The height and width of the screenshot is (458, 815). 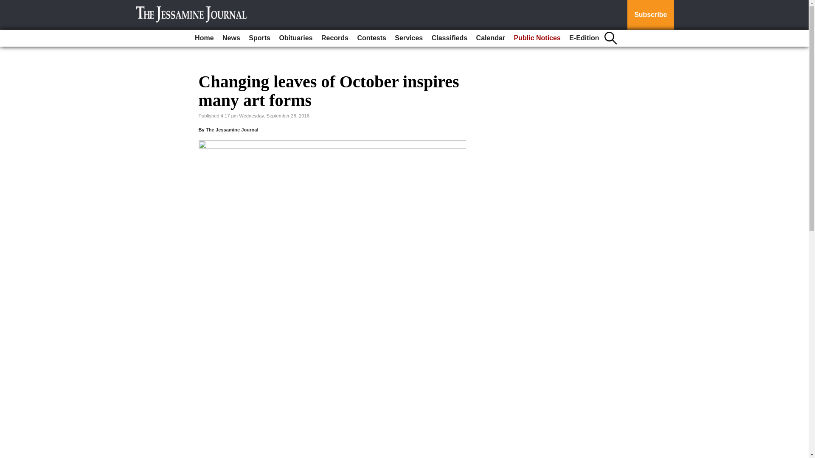 I want to click on Contests, so click(x=371, y=38).